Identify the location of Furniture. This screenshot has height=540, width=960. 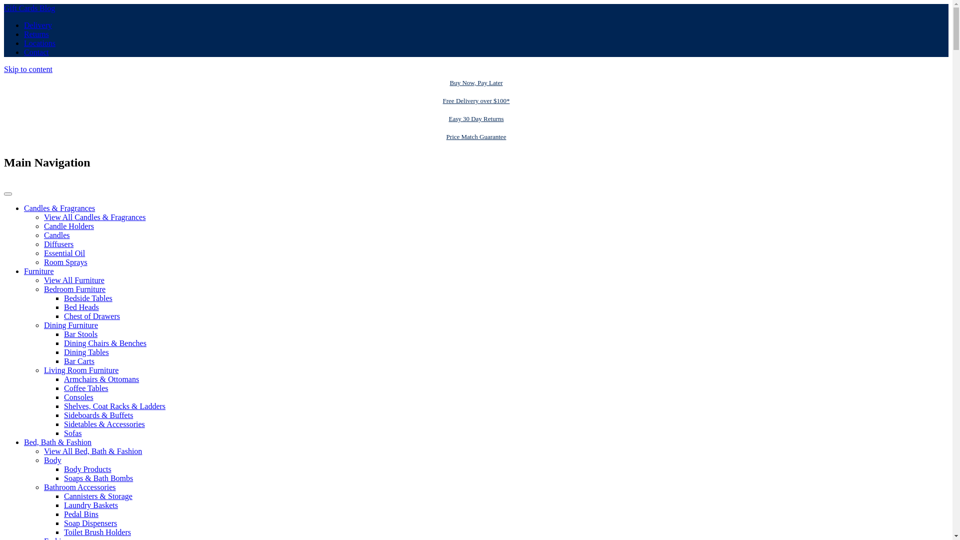
(39, 271).